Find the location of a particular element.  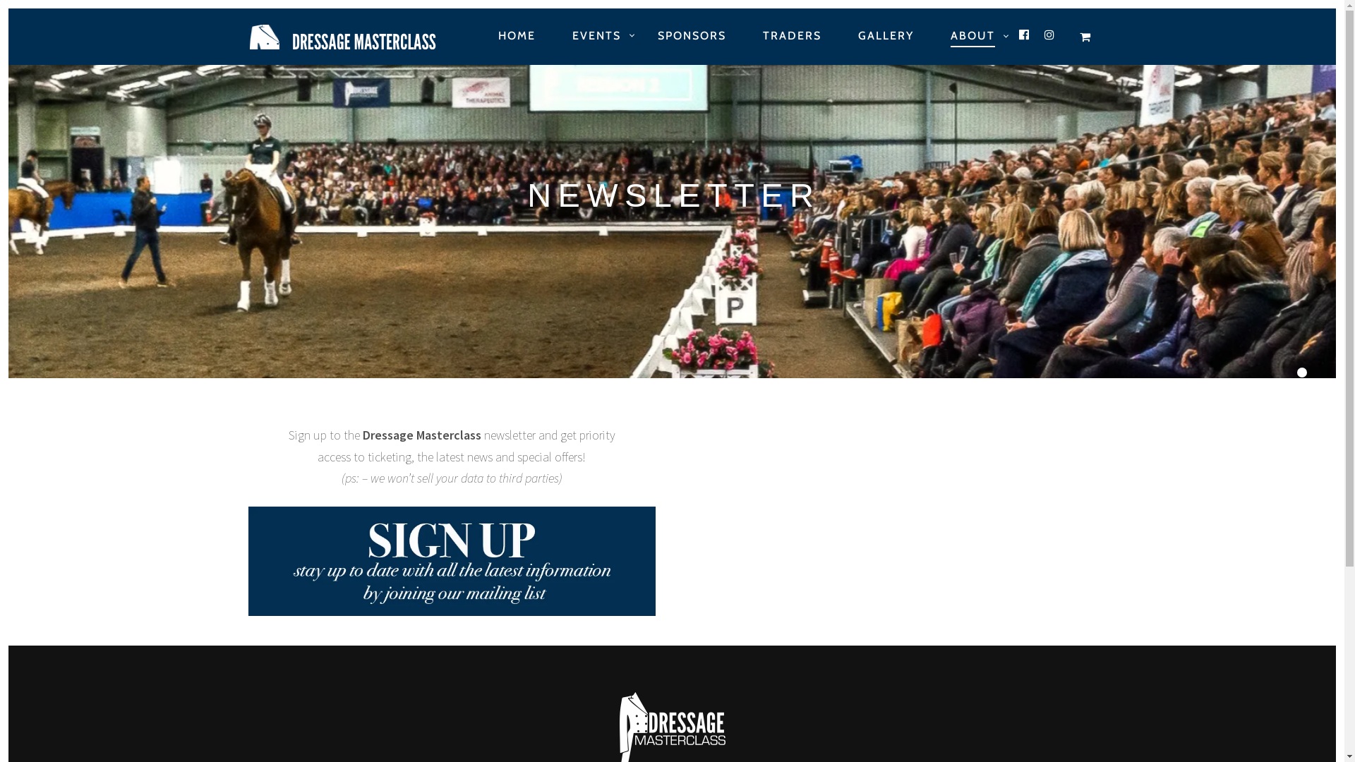

TRADERS is located at coordinates (792, 36).